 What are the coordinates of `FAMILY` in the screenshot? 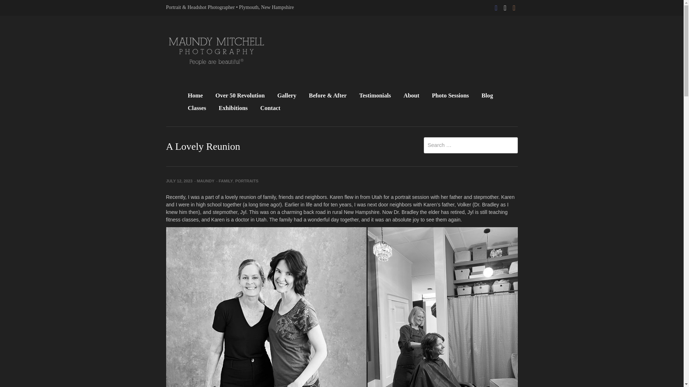 It's located at (225, 181).